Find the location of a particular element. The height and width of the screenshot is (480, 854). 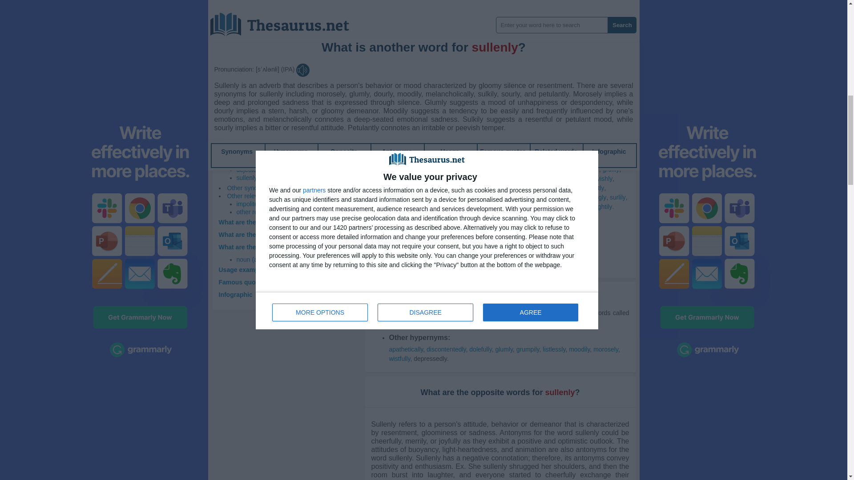

despairingly is located at coordinates (514, 17).